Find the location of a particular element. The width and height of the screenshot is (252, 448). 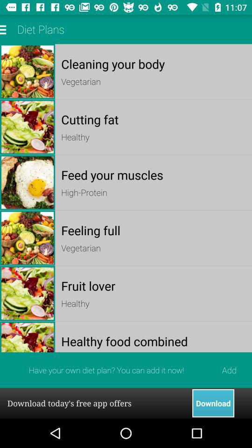

flip until the feeling full item is located at coordinates (153, 231).